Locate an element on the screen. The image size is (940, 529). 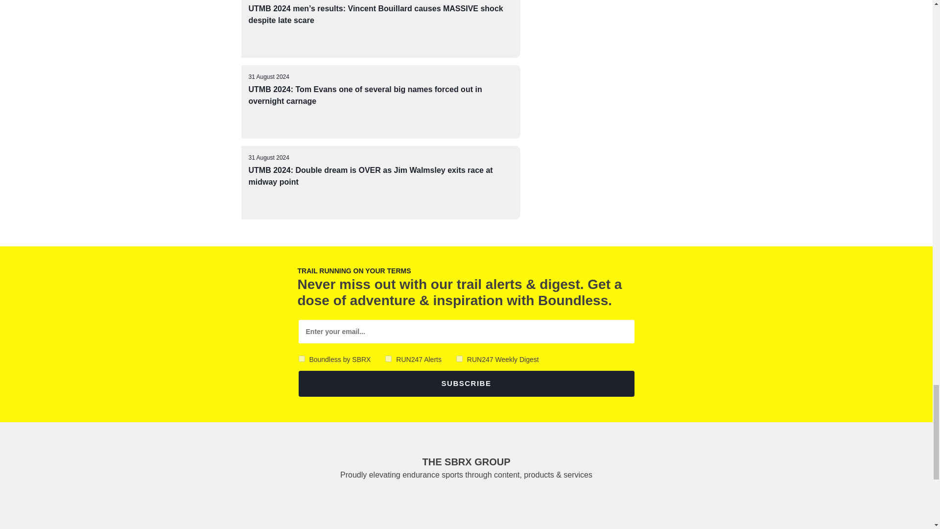
SUBSCRIBE is located at coordinates (467, 384).